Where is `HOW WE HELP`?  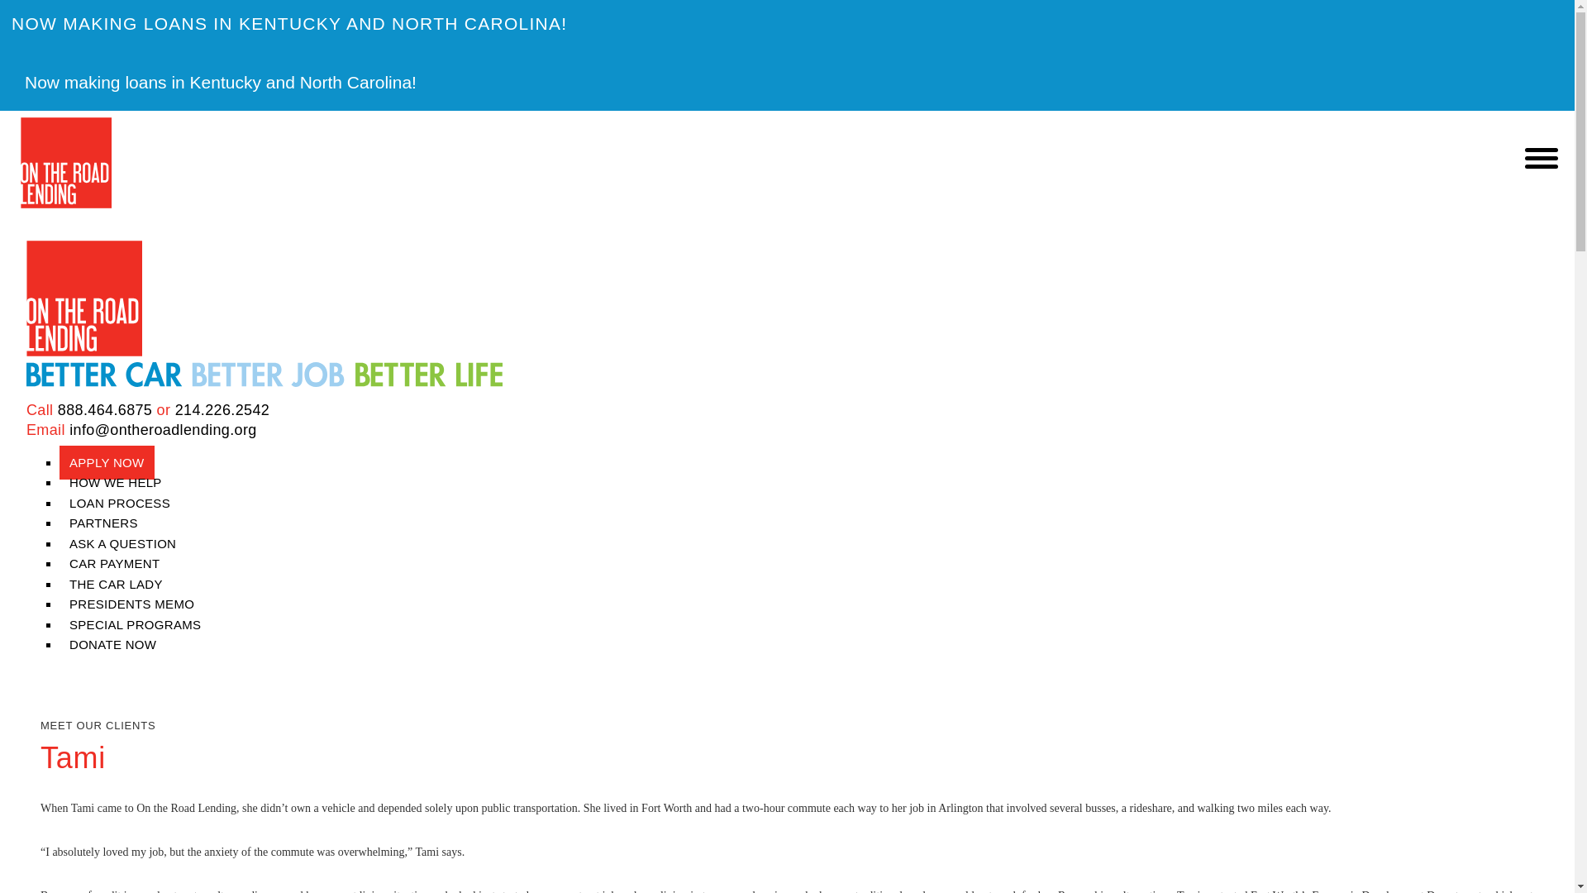 HOW WE HELP is located at coordinates (116, 481).